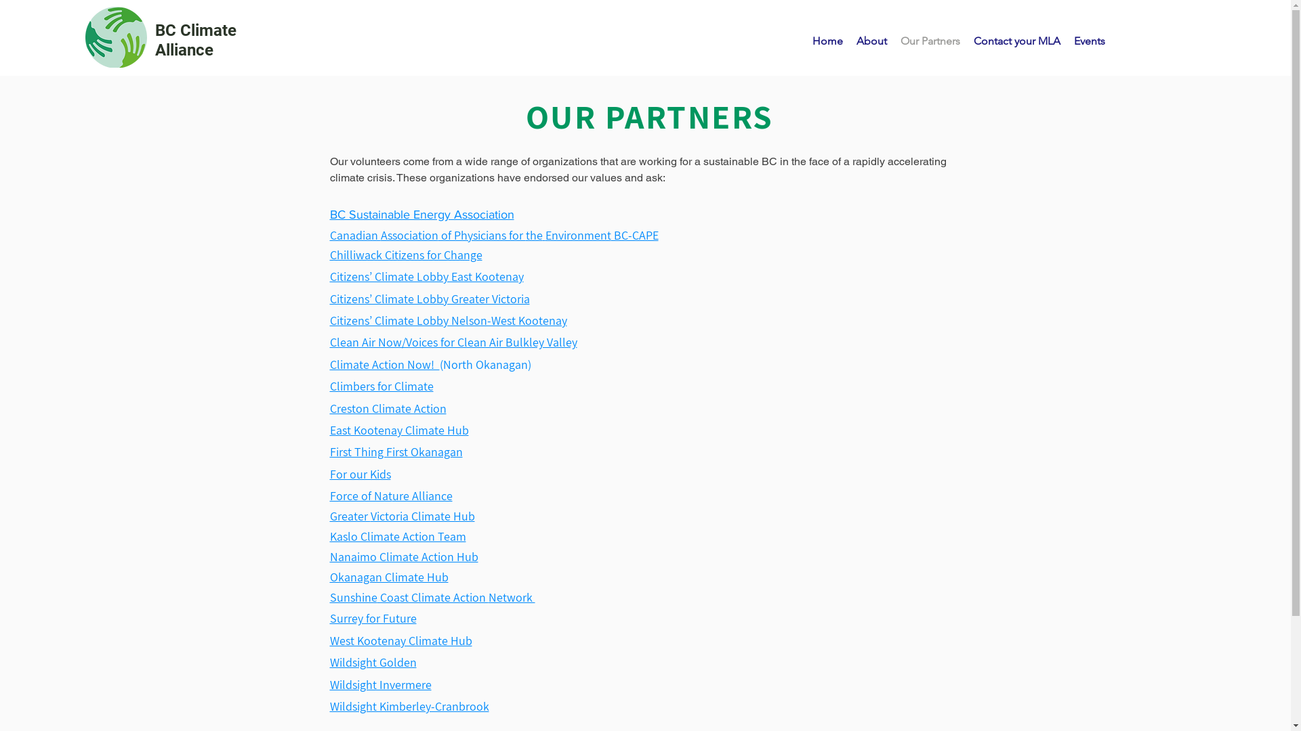 This screenshot has width=1301, height=731. I want to click on Contact your MLA, so click(1017, 41).